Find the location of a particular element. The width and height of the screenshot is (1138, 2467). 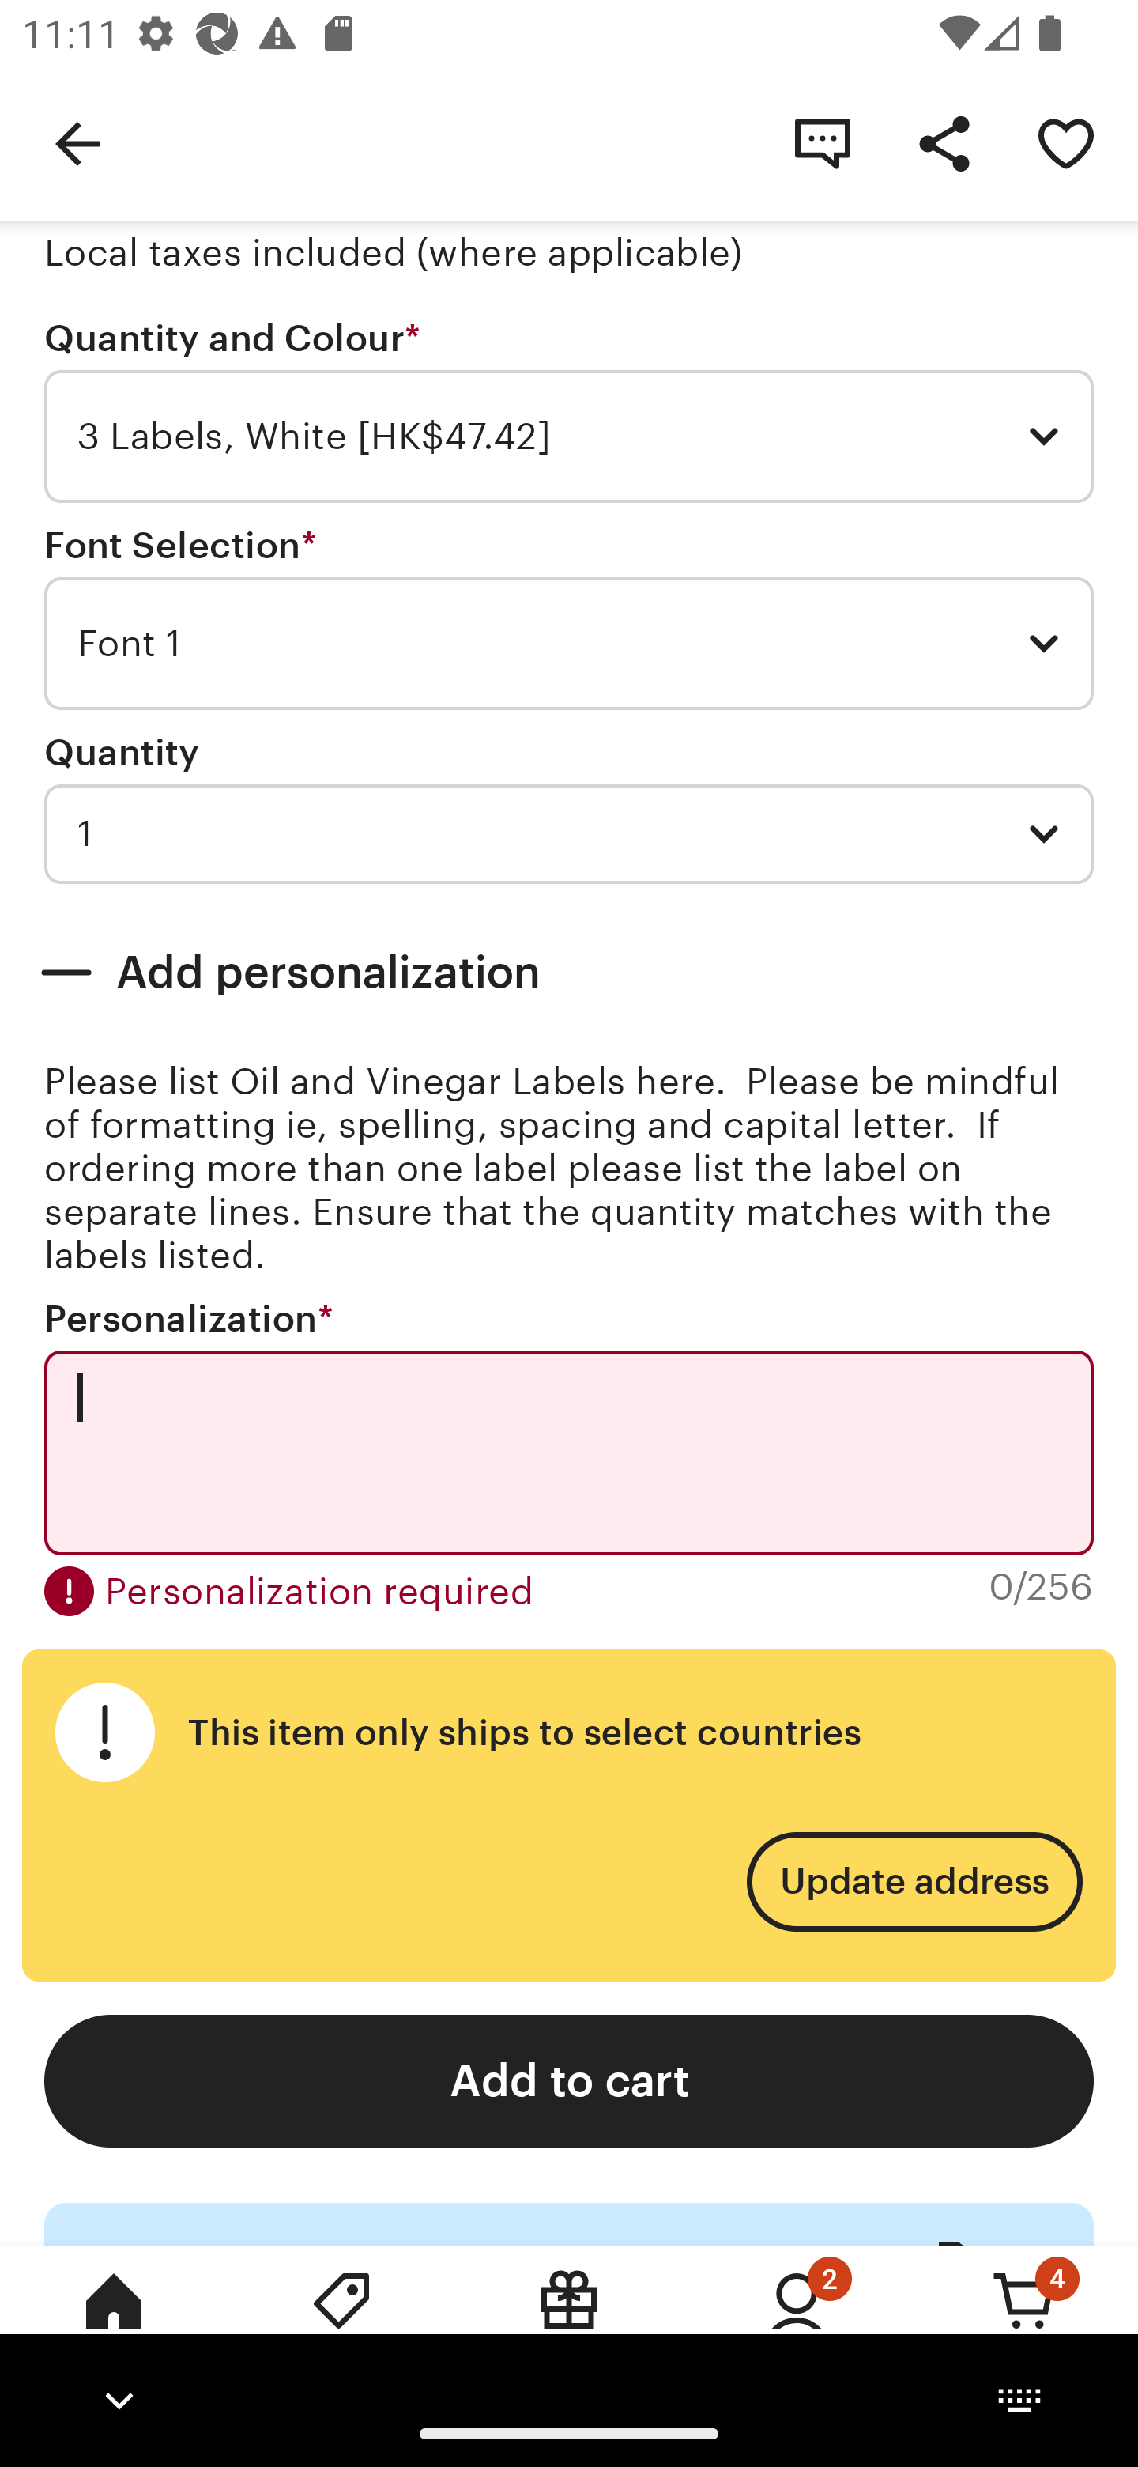

Share is located at coordinates (944, 142).